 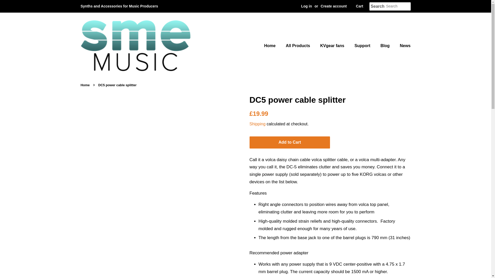 I want to click on Shipping, so click(x=257, y=124).